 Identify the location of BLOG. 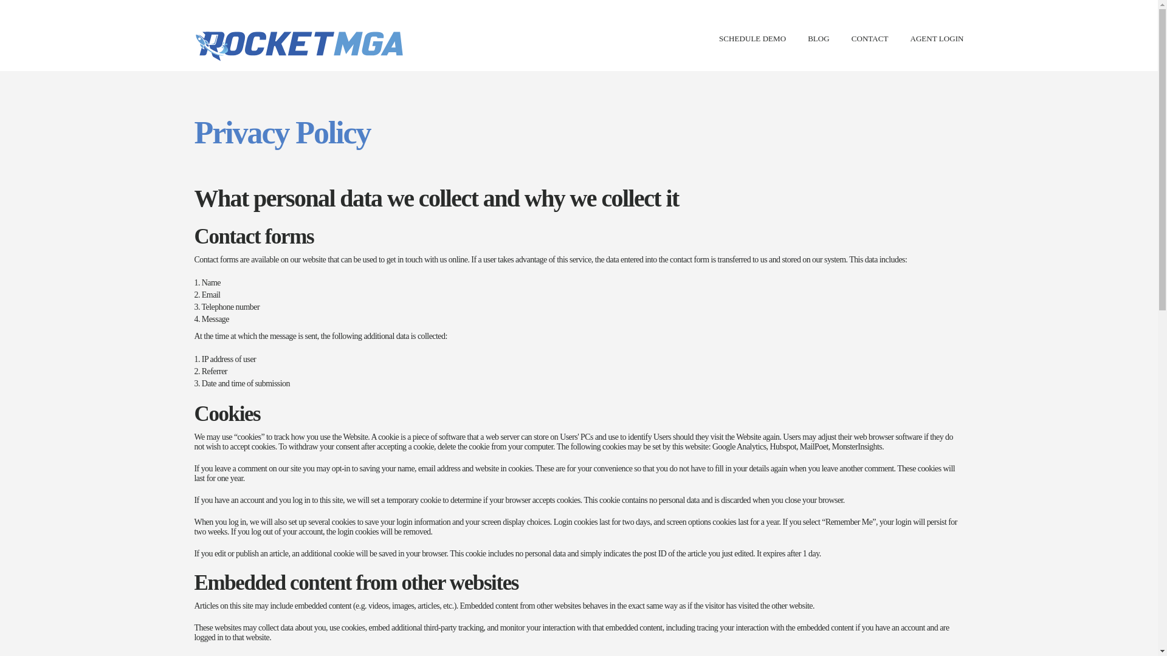
(818, 39).